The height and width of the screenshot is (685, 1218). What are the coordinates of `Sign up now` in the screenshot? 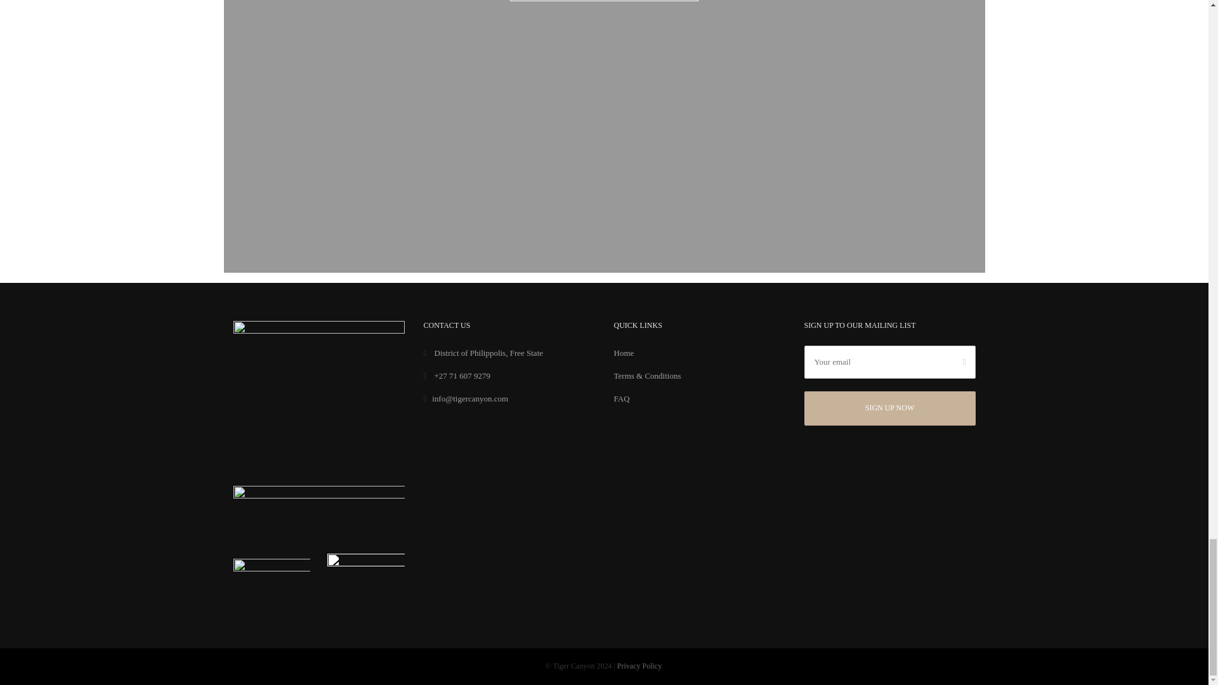 It's located at (889, 408).